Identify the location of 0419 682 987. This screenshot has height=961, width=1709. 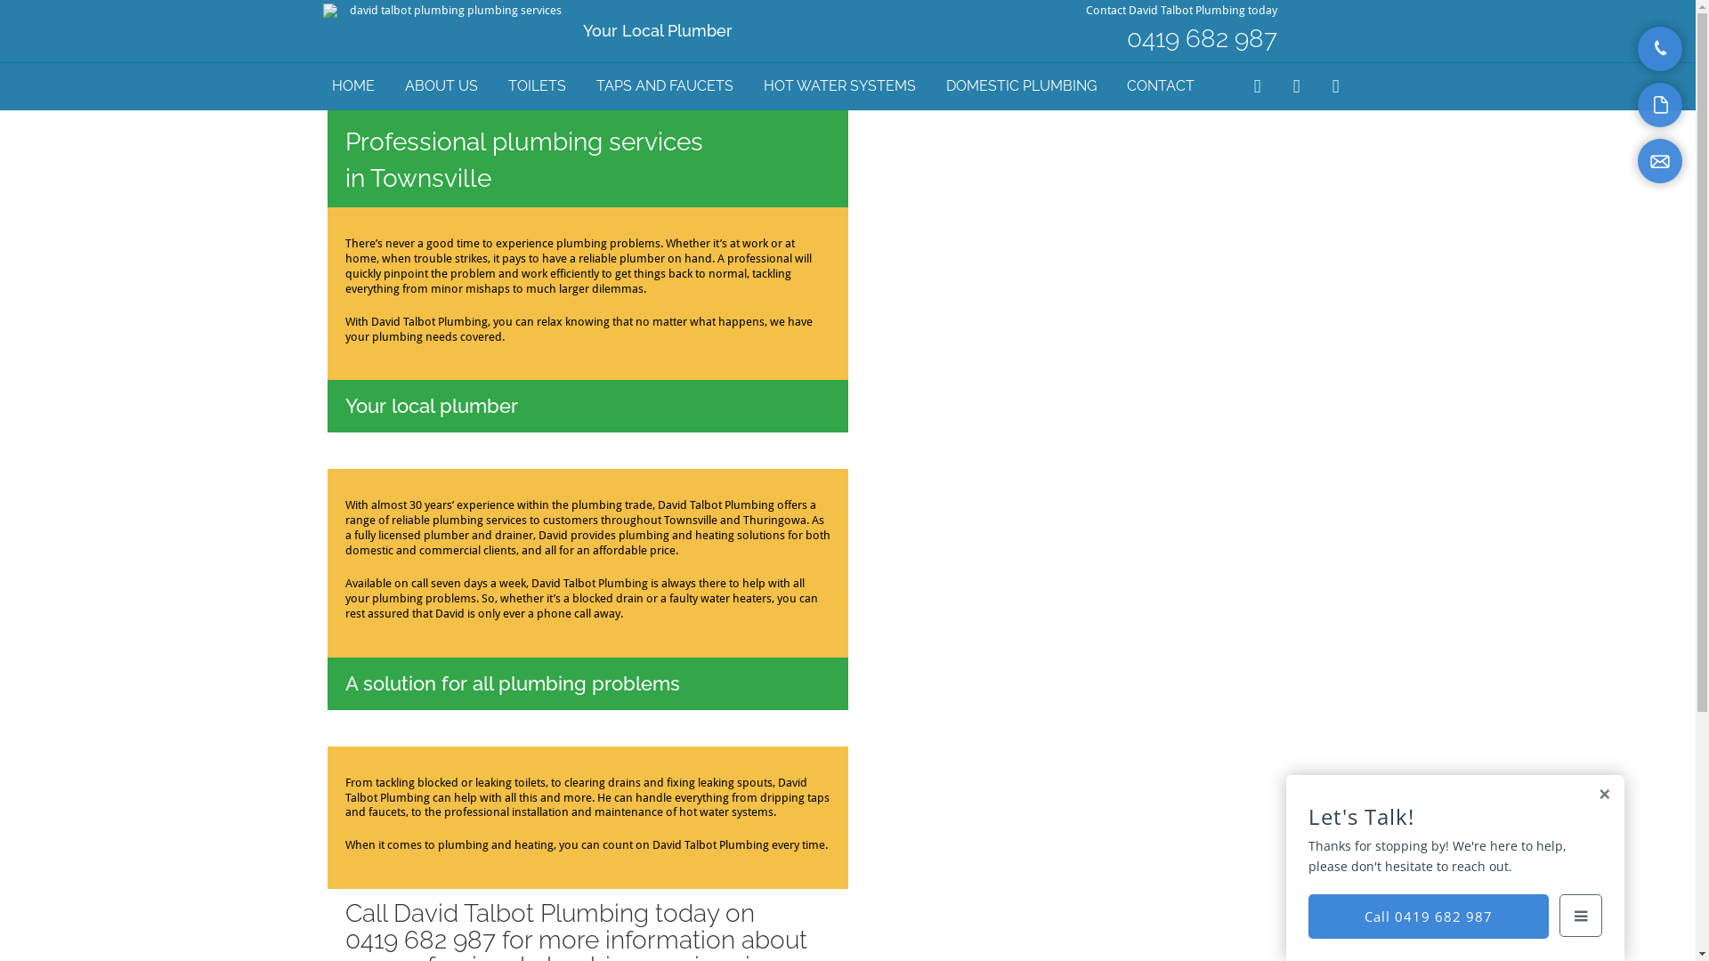
(1202, 39).